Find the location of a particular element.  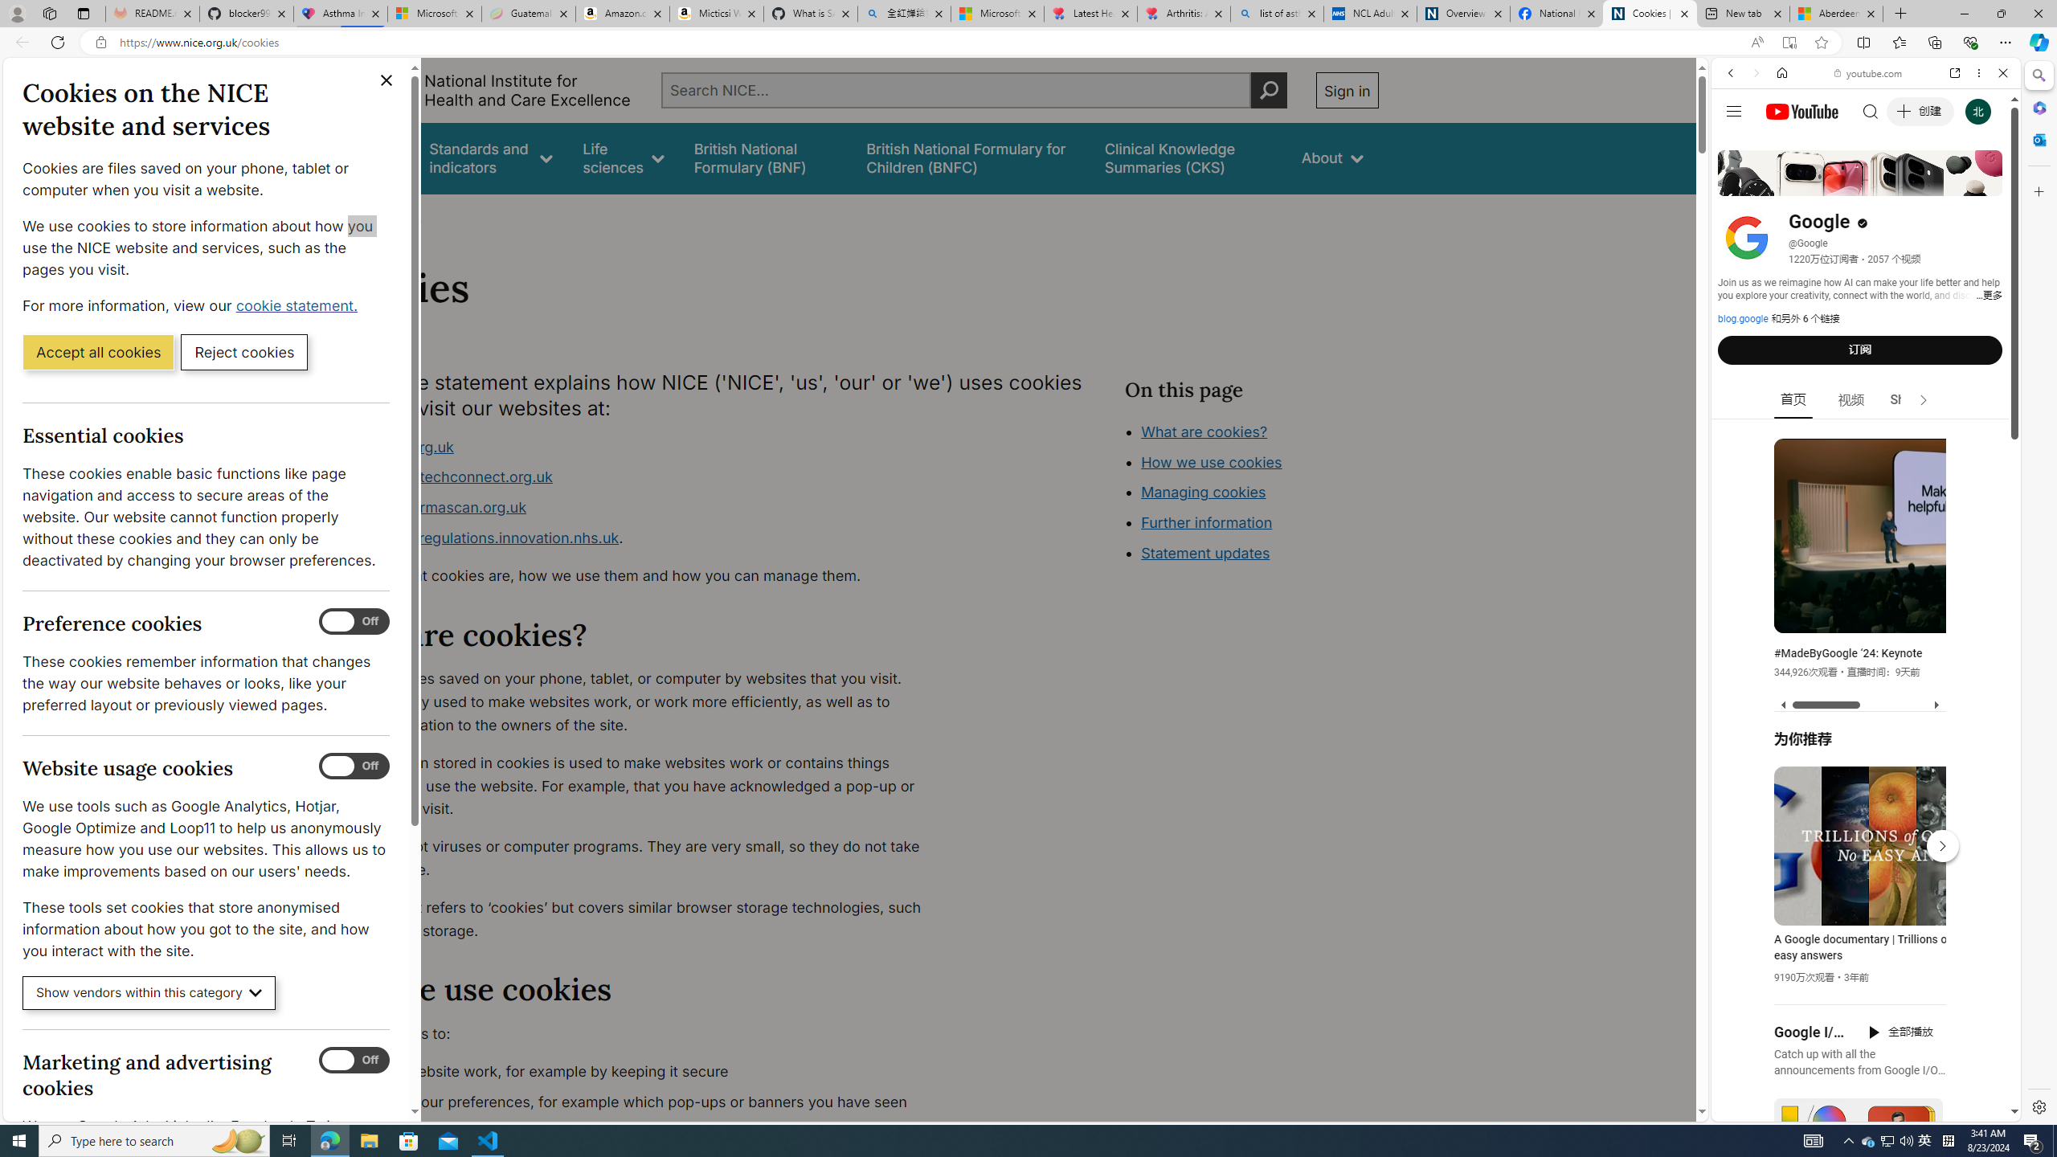

Preference cookies is located at coordinates (354, 622).